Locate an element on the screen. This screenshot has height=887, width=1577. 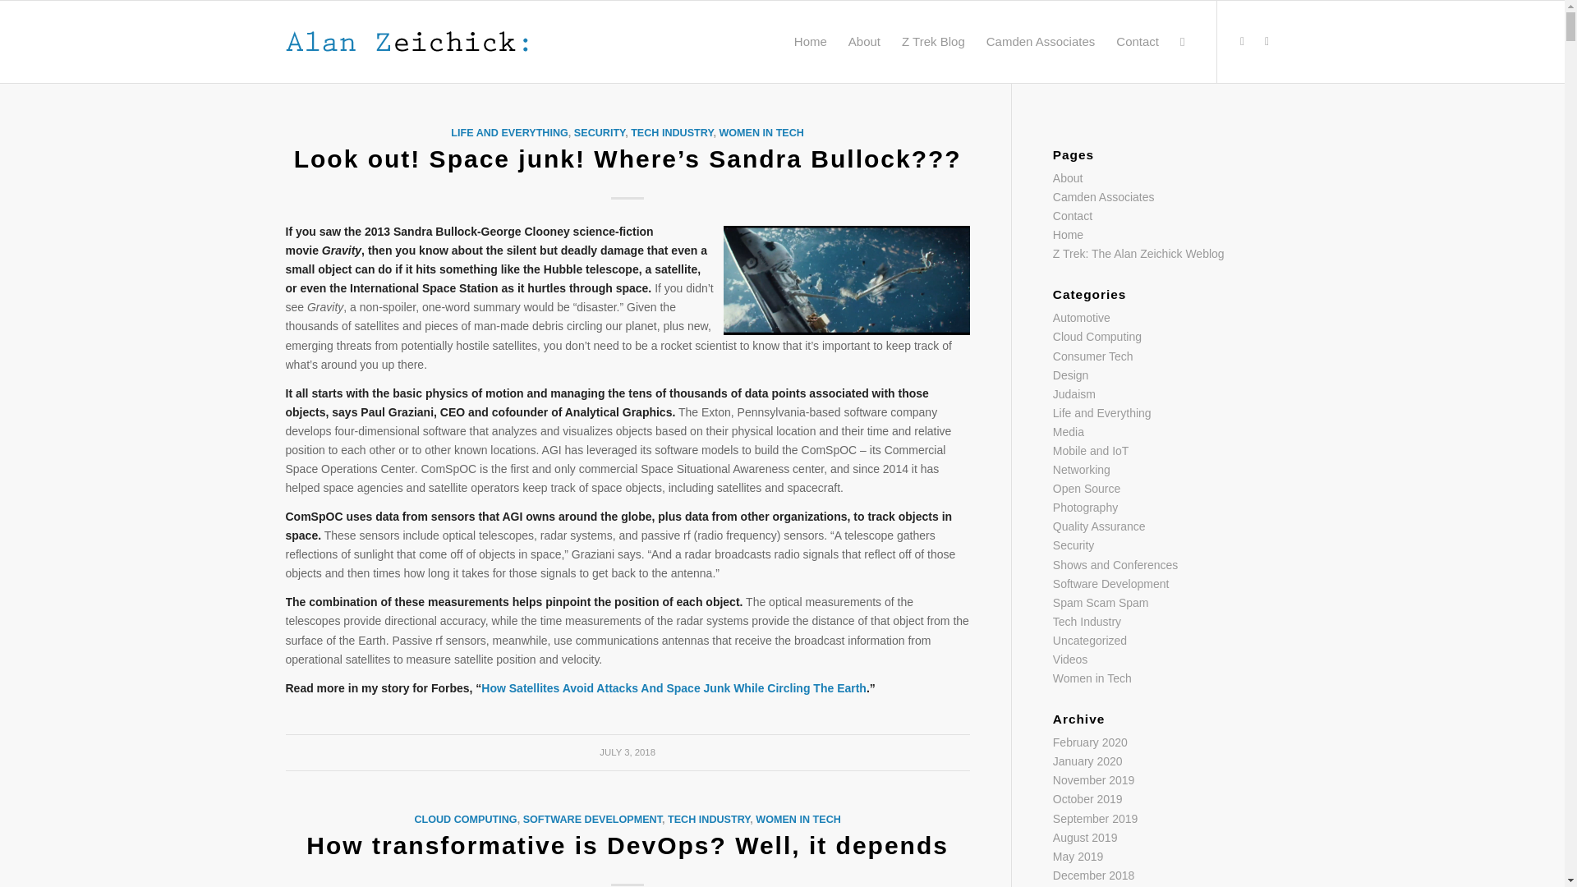
WOMEN IN TECH is located at coordinates (761, 133).